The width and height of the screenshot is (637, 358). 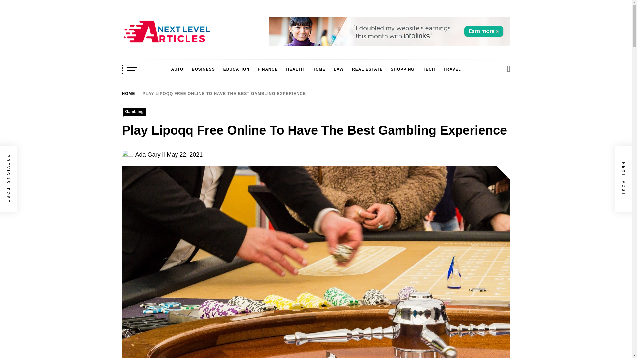 What do you see at coordinates (389, 31) in the screenshot?
I see `Header Advertise` at bounding box center [389, 31].